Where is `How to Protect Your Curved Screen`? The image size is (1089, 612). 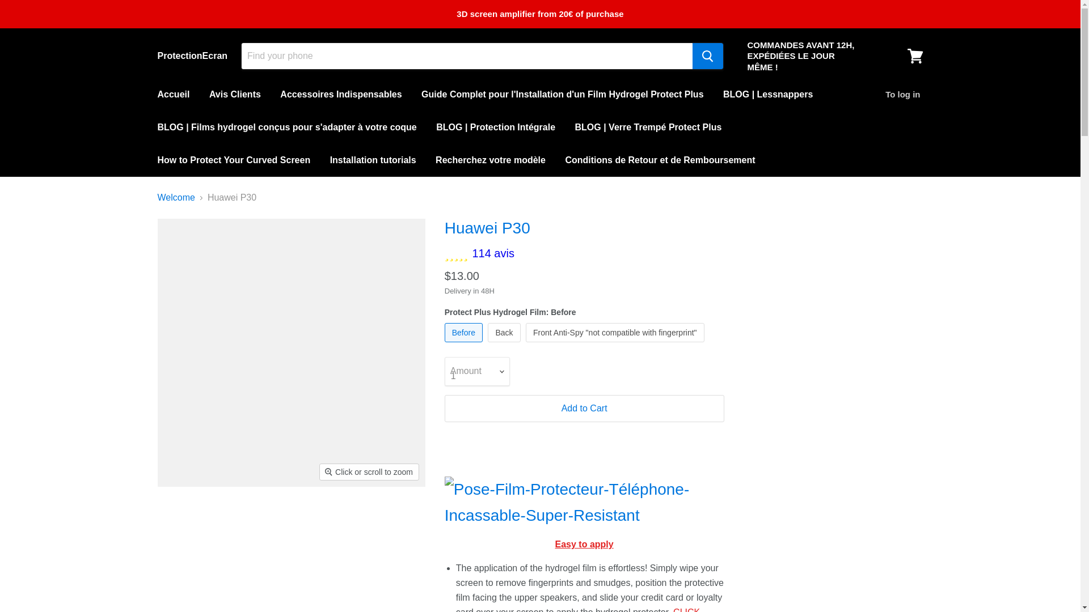 How to Protect Your Curved Screen is located at coordinates (234, 160).